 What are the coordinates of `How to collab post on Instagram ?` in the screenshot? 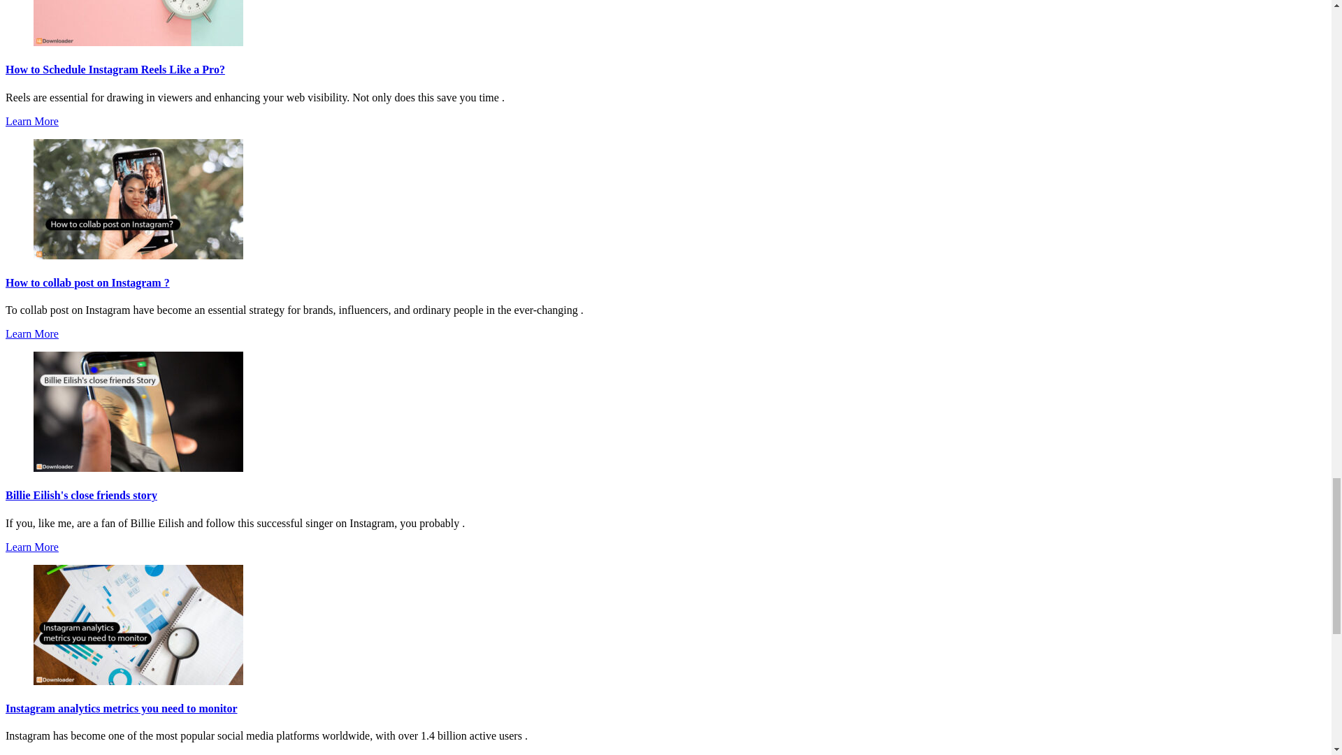 It's located at (87, 282).